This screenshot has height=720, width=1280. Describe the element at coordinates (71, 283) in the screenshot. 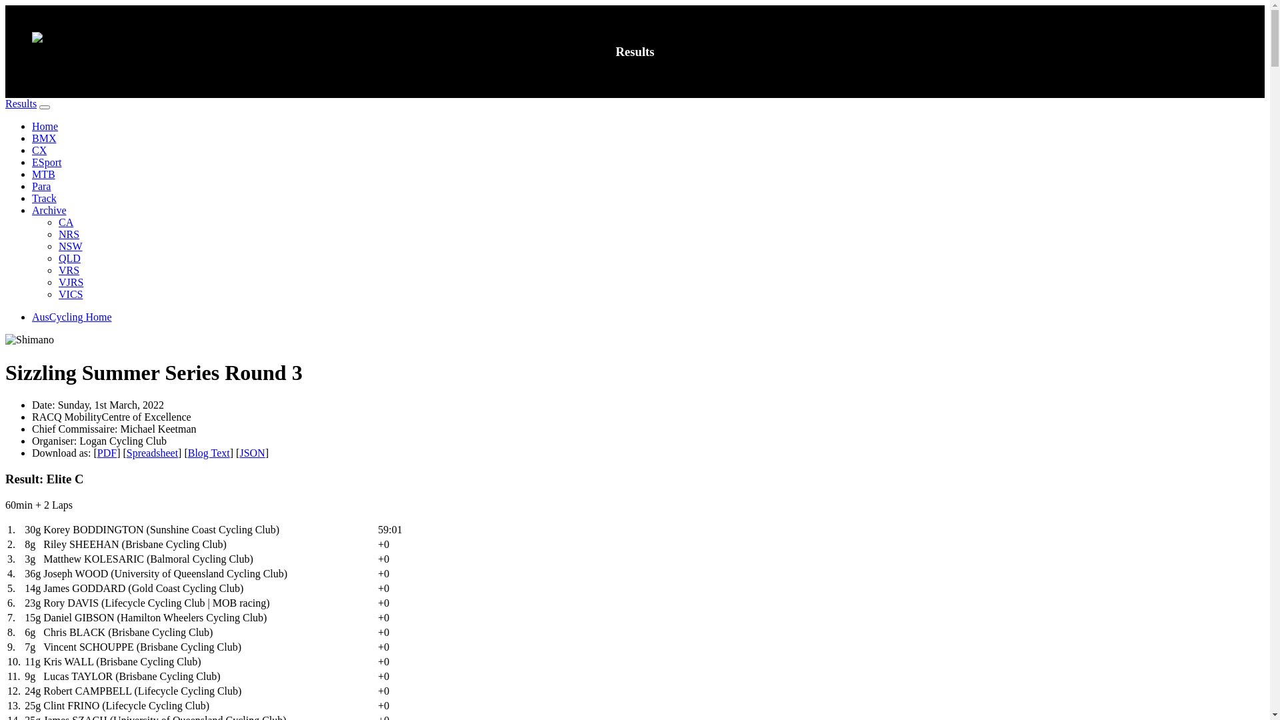

I see `VJRS` at that location.